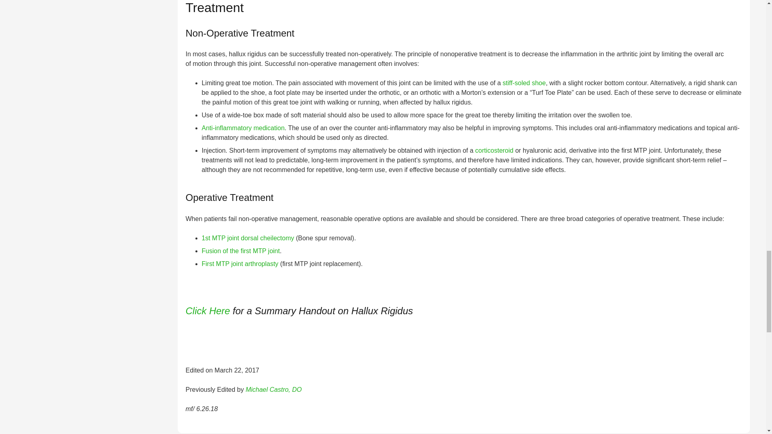 The image size is (772, 434). Describe the element at coordinates (495, 150) in the screenshot. I see `corticosteroid ` at that location.